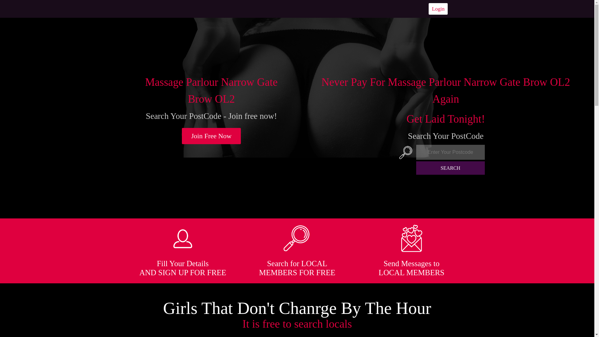 This screenshot has height=337, width=599. Describe the element at coordinates (212, 136) in the screenshot. I see `Join` at that location.